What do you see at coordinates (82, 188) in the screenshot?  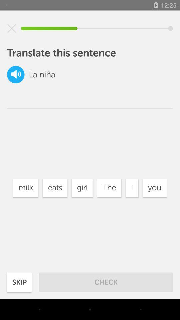 I see `press icon to the left of the the` at bounding box center [82, 188].